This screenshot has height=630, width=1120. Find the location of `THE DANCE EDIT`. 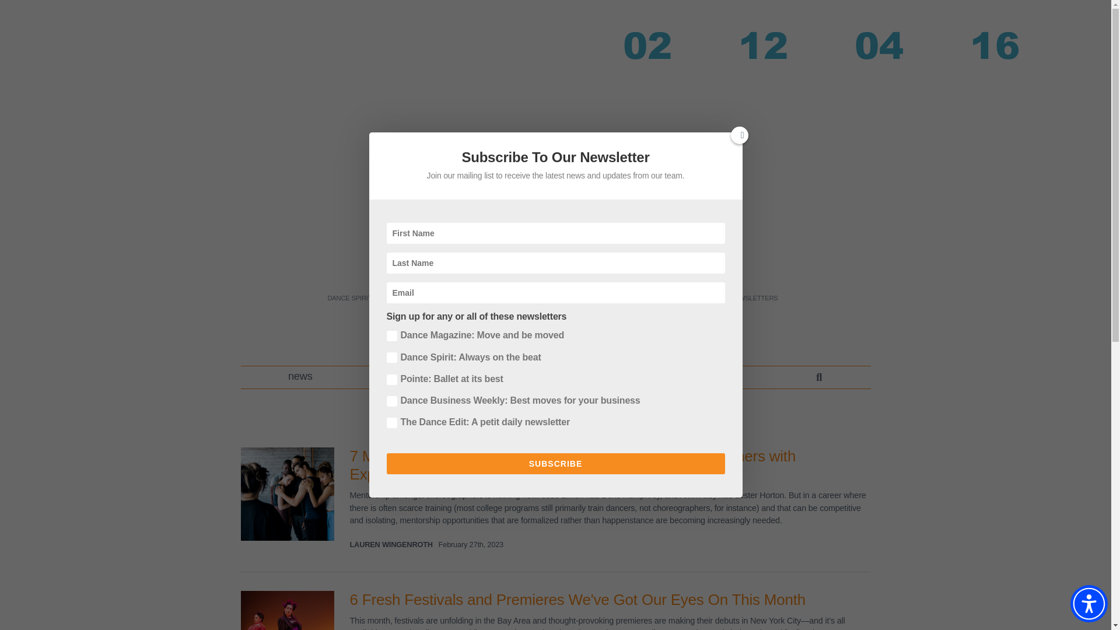

THE DANCE EDIT is located at coordinates (550, 298).